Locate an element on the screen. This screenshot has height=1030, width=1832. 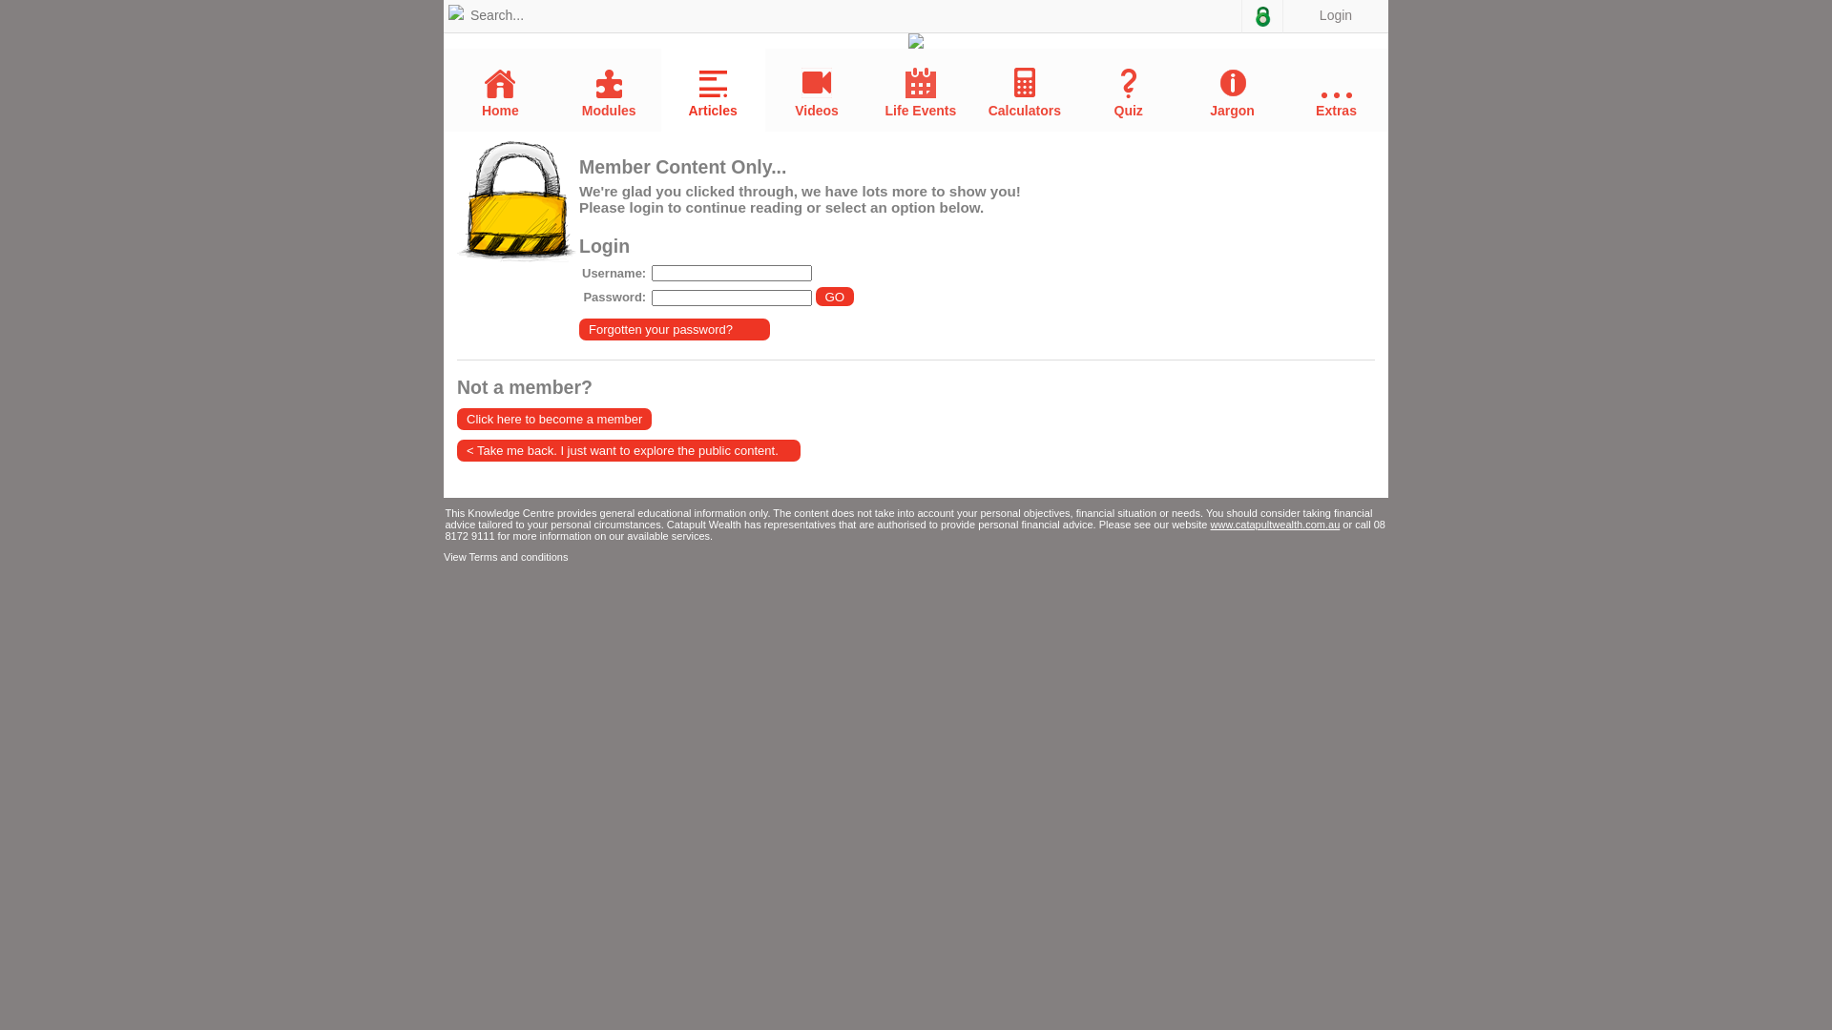
Life Events is located at coordinates (920, 93).